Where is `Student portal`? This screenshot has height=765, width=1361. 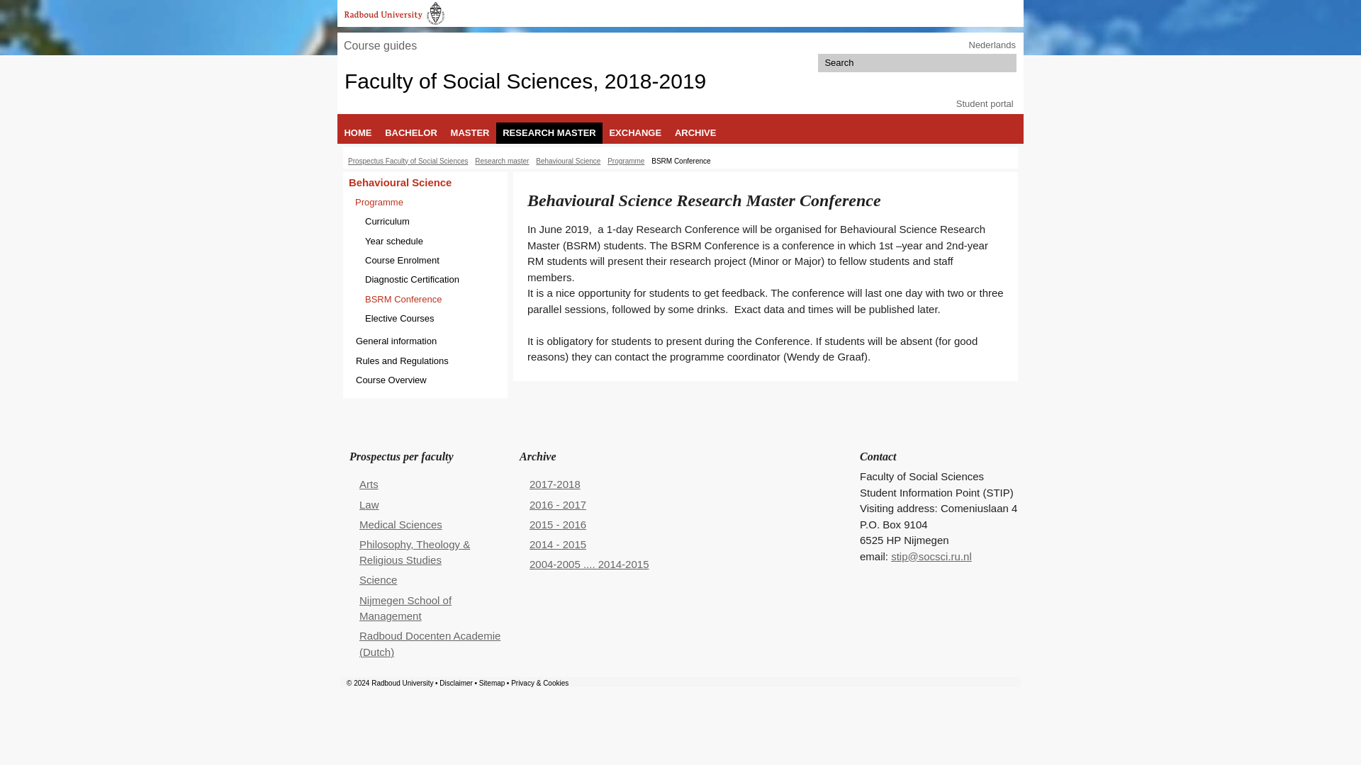
Student portal is located at coordinates (985, 103).